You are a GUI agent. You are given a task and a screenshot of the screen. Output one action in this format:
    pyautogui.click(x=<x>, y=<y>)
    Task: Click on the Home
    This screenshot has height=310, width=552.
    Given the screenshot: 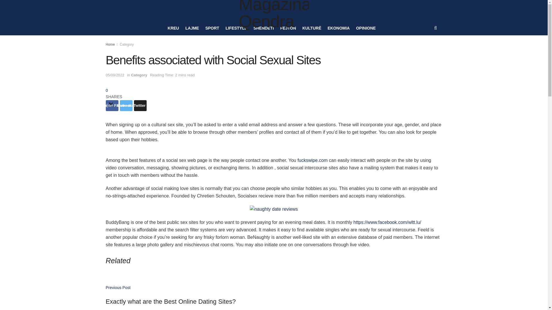 What is the action you would take?
    pyautogui.click(x=110, y=44)
    